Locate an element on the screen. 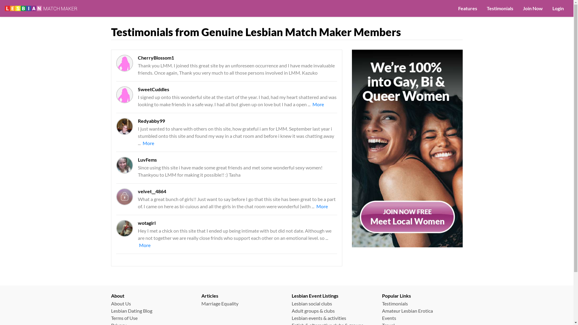 This screenshot has width=578, height=325. LuvFems is located at coordinates (125, 165).